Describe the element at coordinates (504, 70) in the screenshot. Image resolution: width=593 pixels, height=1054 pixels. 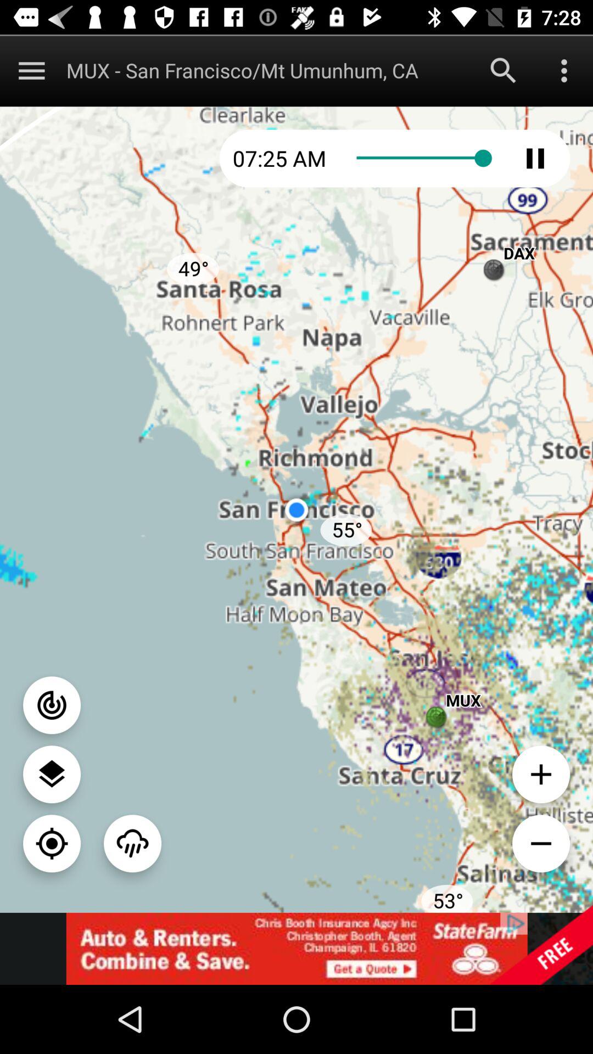
I see `initiate search` at that location.